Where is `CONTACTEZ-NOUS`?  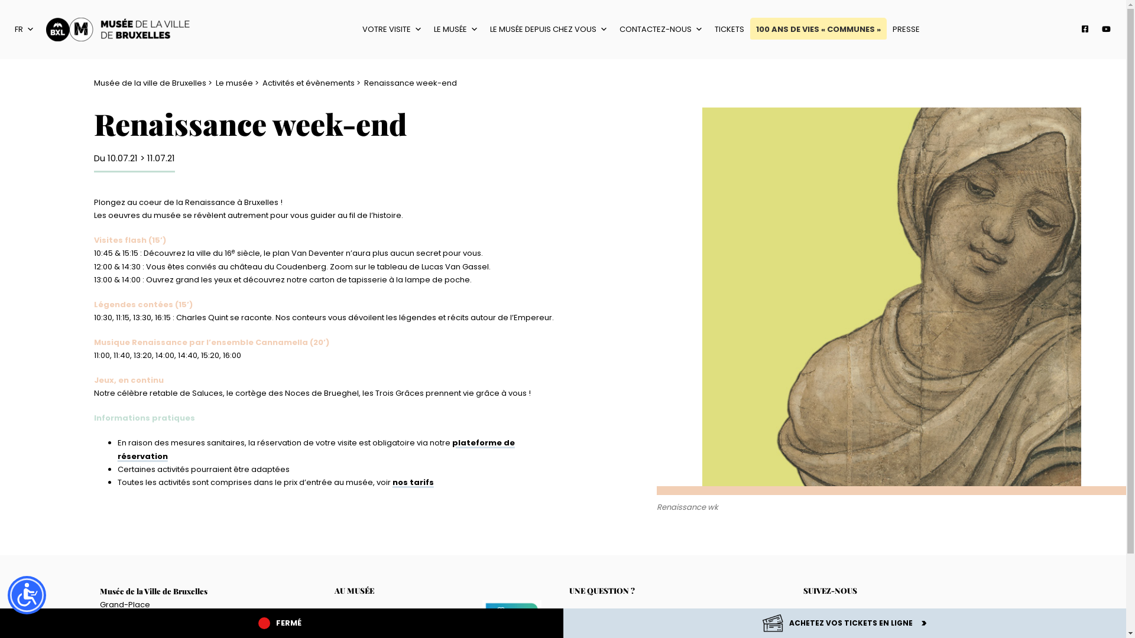
CONTACTEZ-NOUS is located at coordinates (661, 30).